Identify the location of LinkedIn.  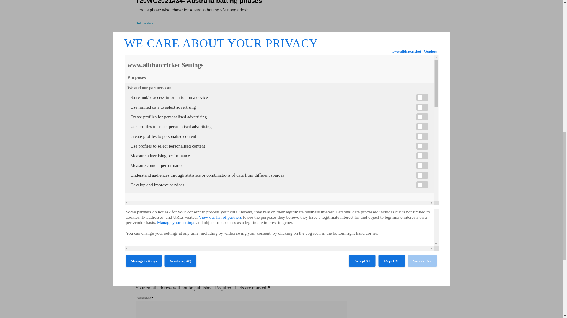
(153, 230).